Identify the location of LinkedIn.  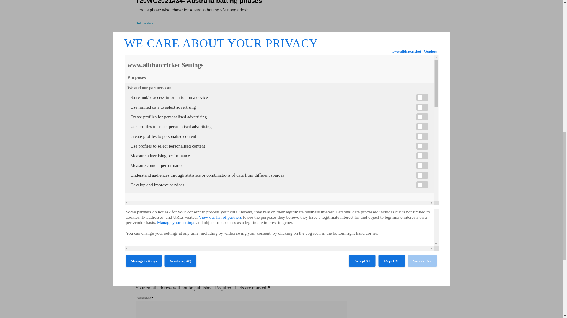
(153, 230).